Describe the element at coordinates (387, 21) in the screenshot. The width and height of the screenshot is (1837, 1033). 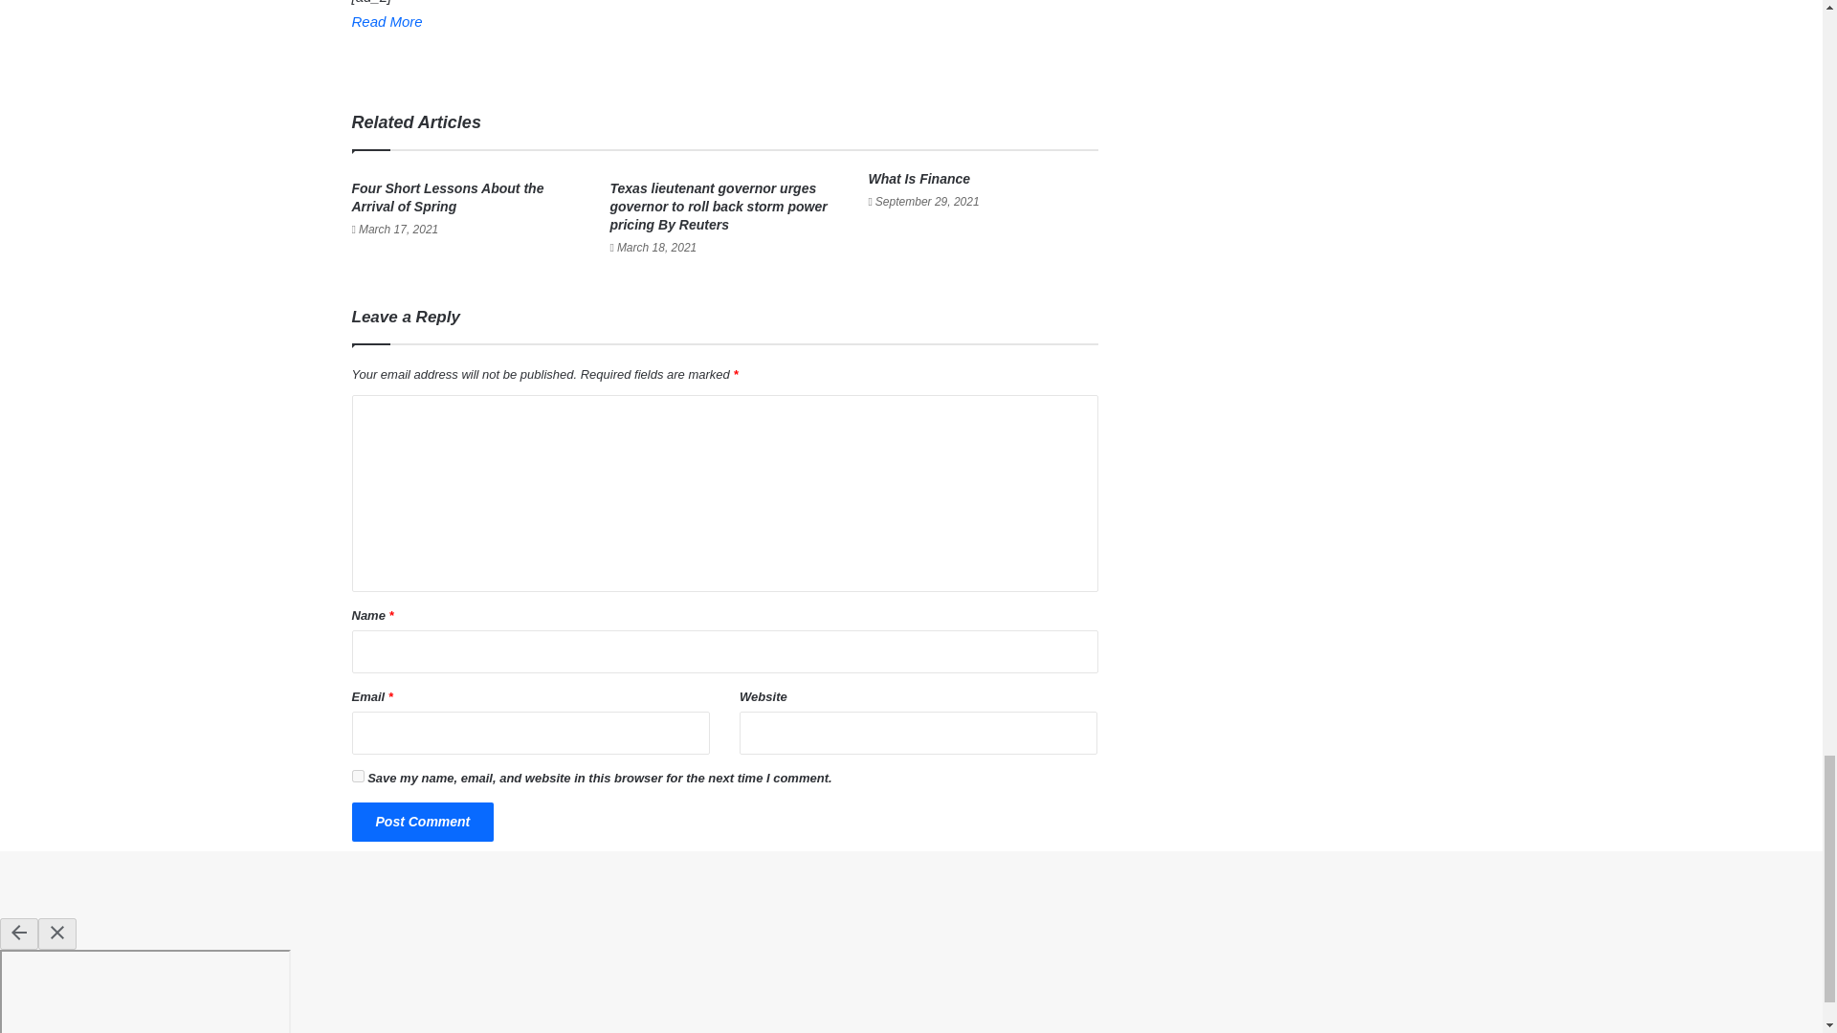
I see `Read More` at that location.